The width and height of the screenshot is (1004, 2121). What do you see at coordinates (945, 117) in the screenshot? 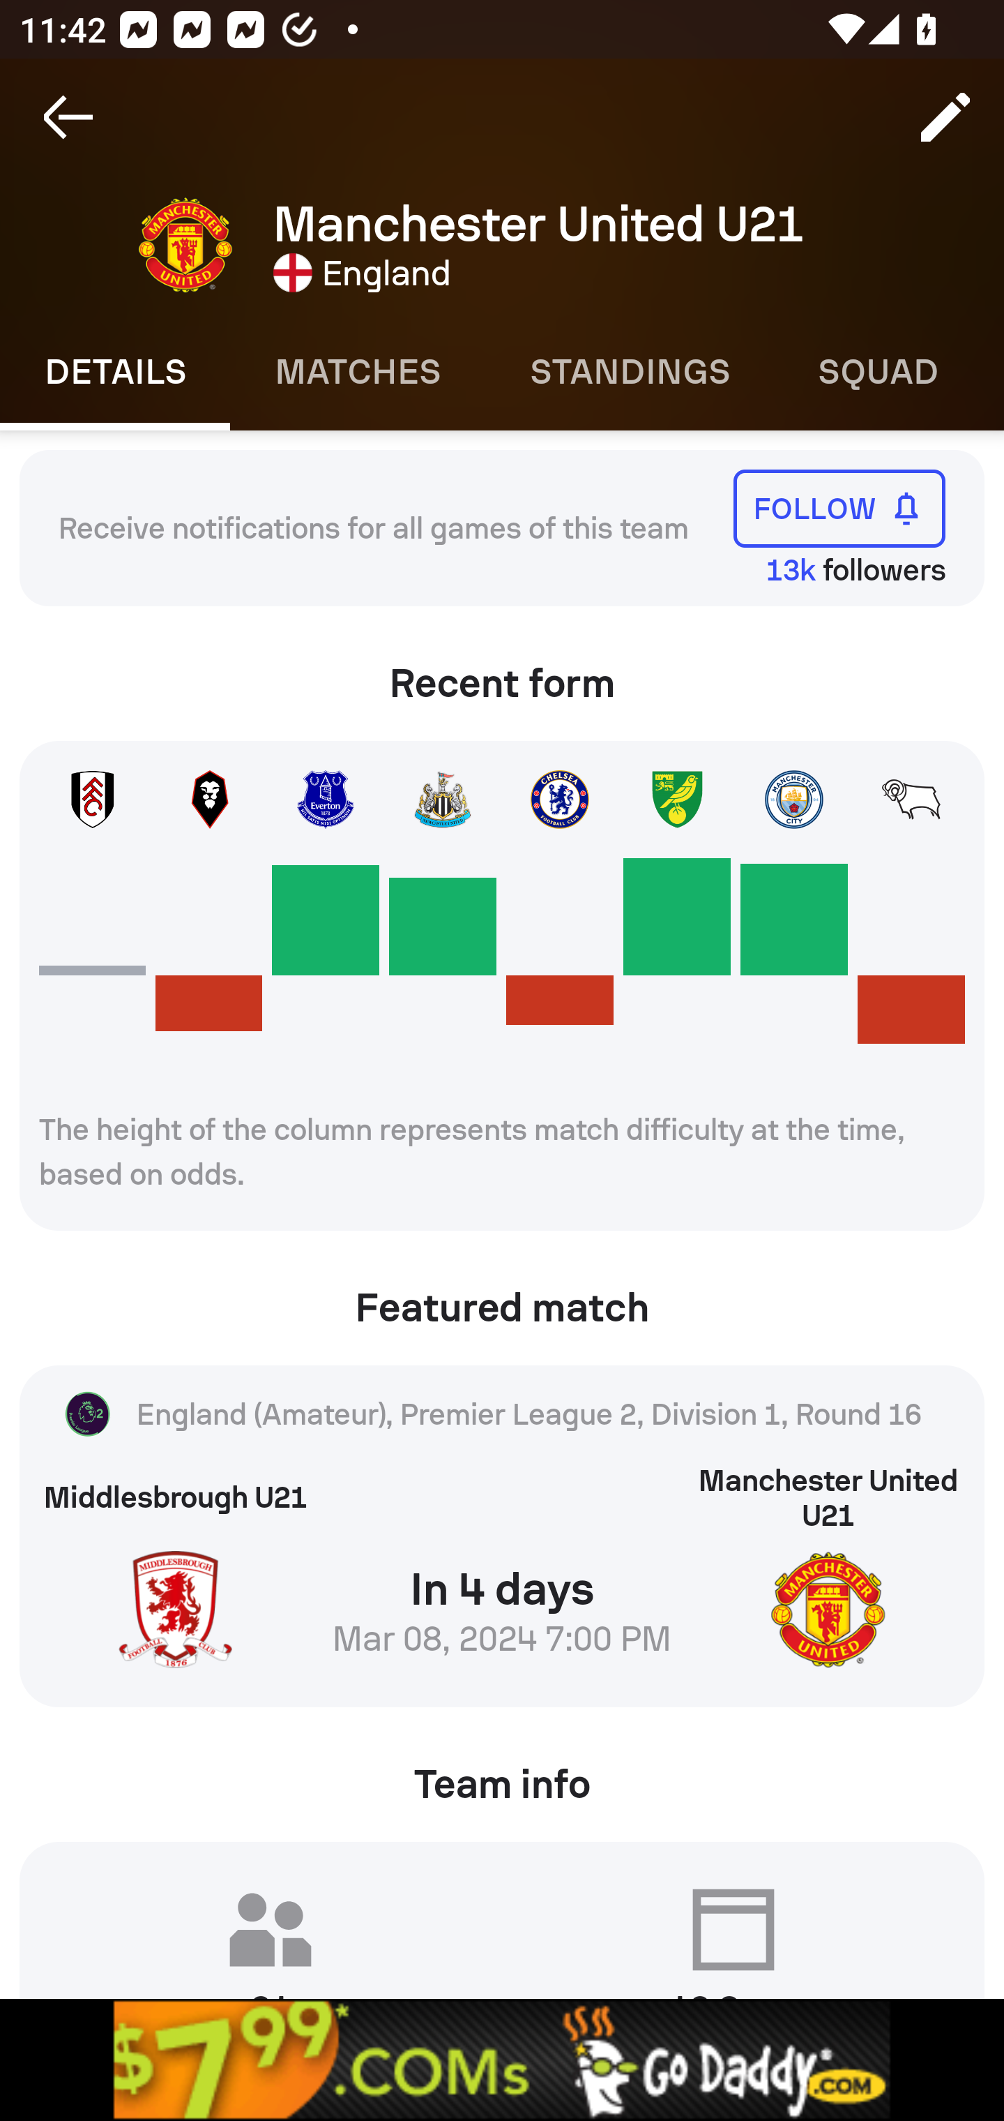
I see `Edit` at bounding box center [945, 117].